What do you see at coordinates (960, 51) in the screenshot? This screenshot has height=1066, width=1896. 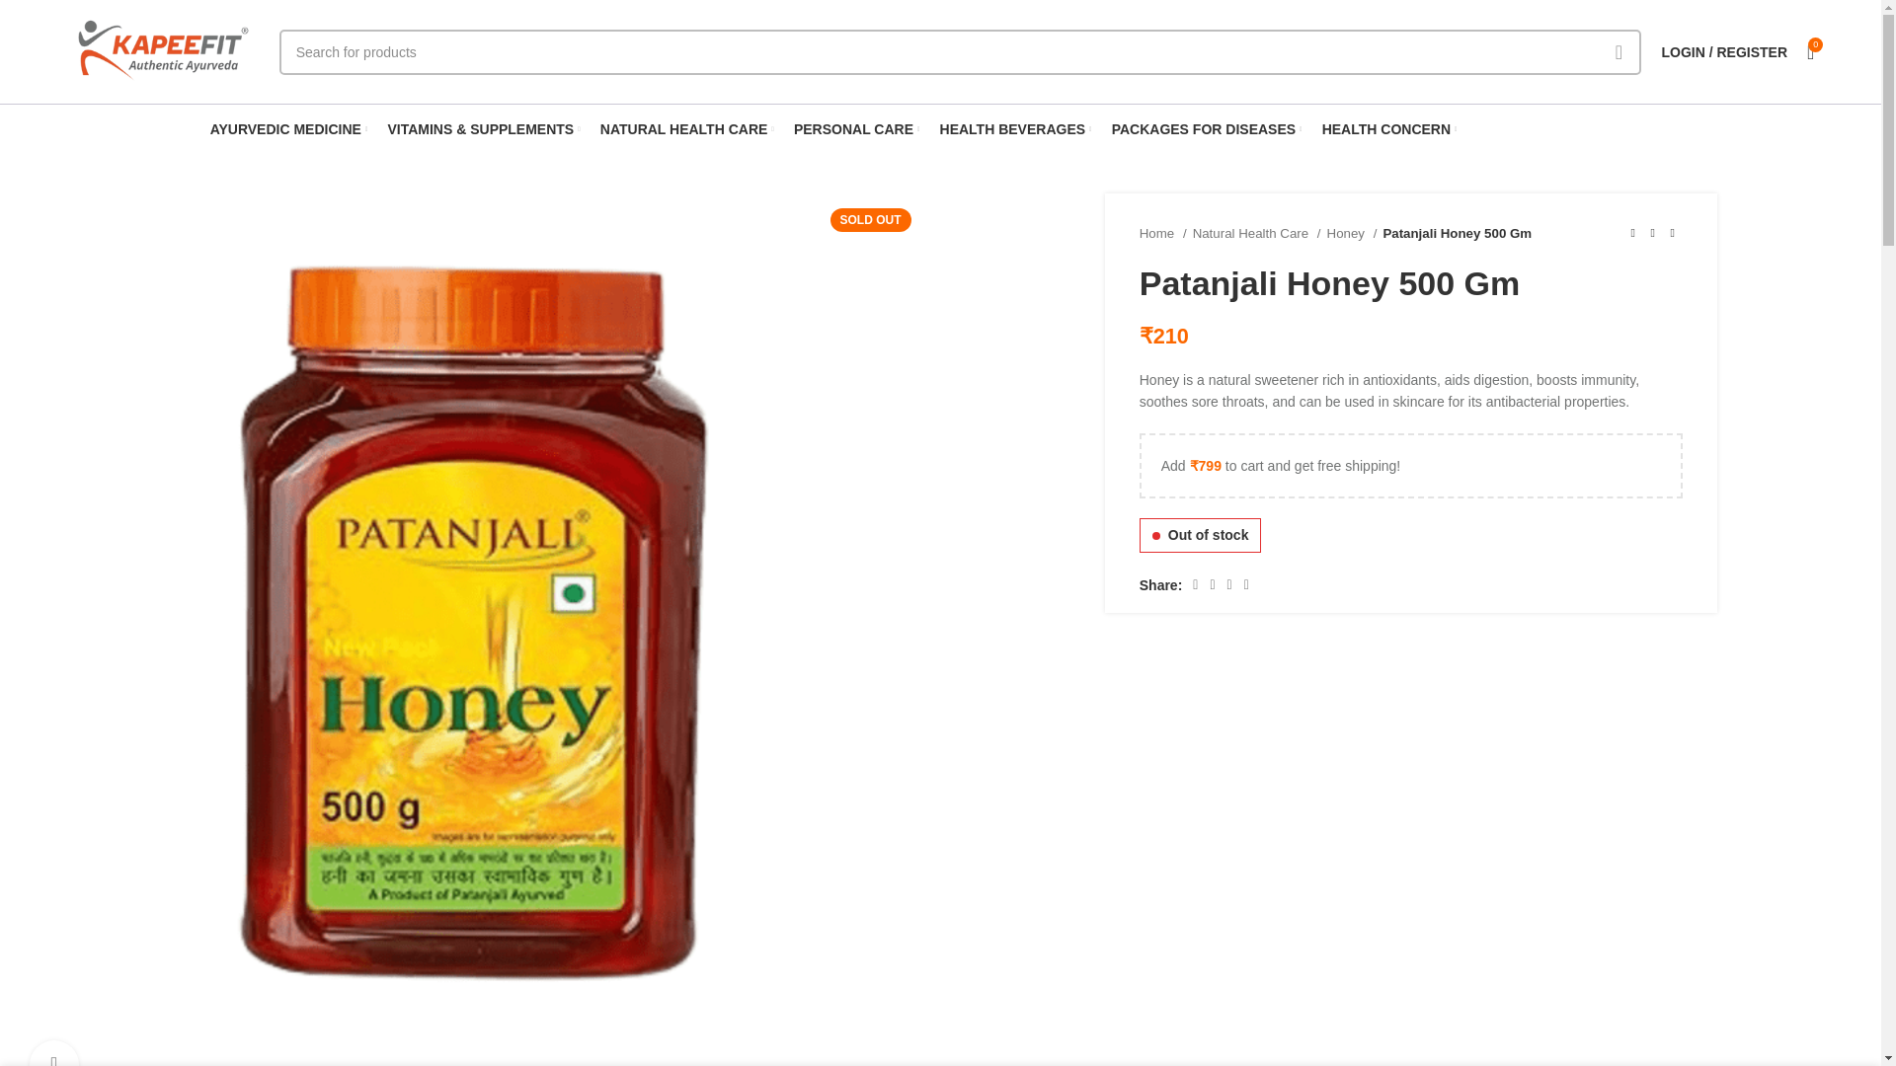 I see `Search for products` at bounding box center [960, 51].